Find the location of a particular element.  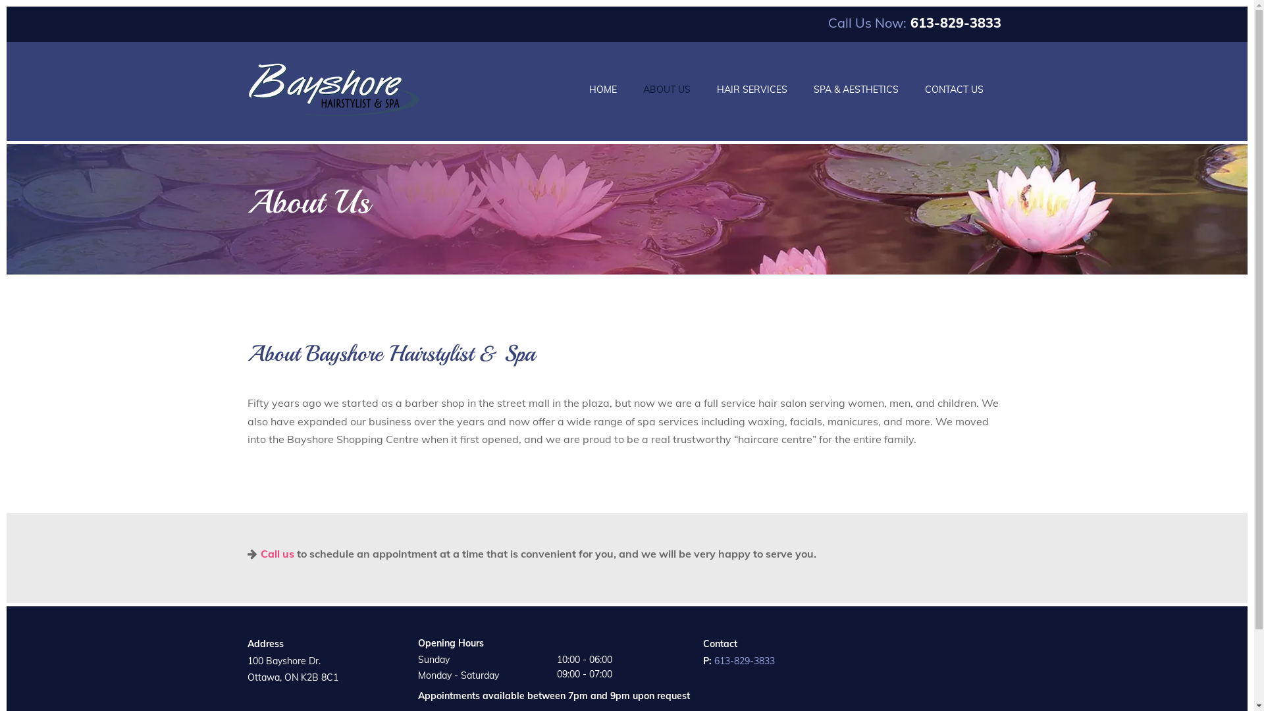

CONTACT US is located at coordinates (955, 90).